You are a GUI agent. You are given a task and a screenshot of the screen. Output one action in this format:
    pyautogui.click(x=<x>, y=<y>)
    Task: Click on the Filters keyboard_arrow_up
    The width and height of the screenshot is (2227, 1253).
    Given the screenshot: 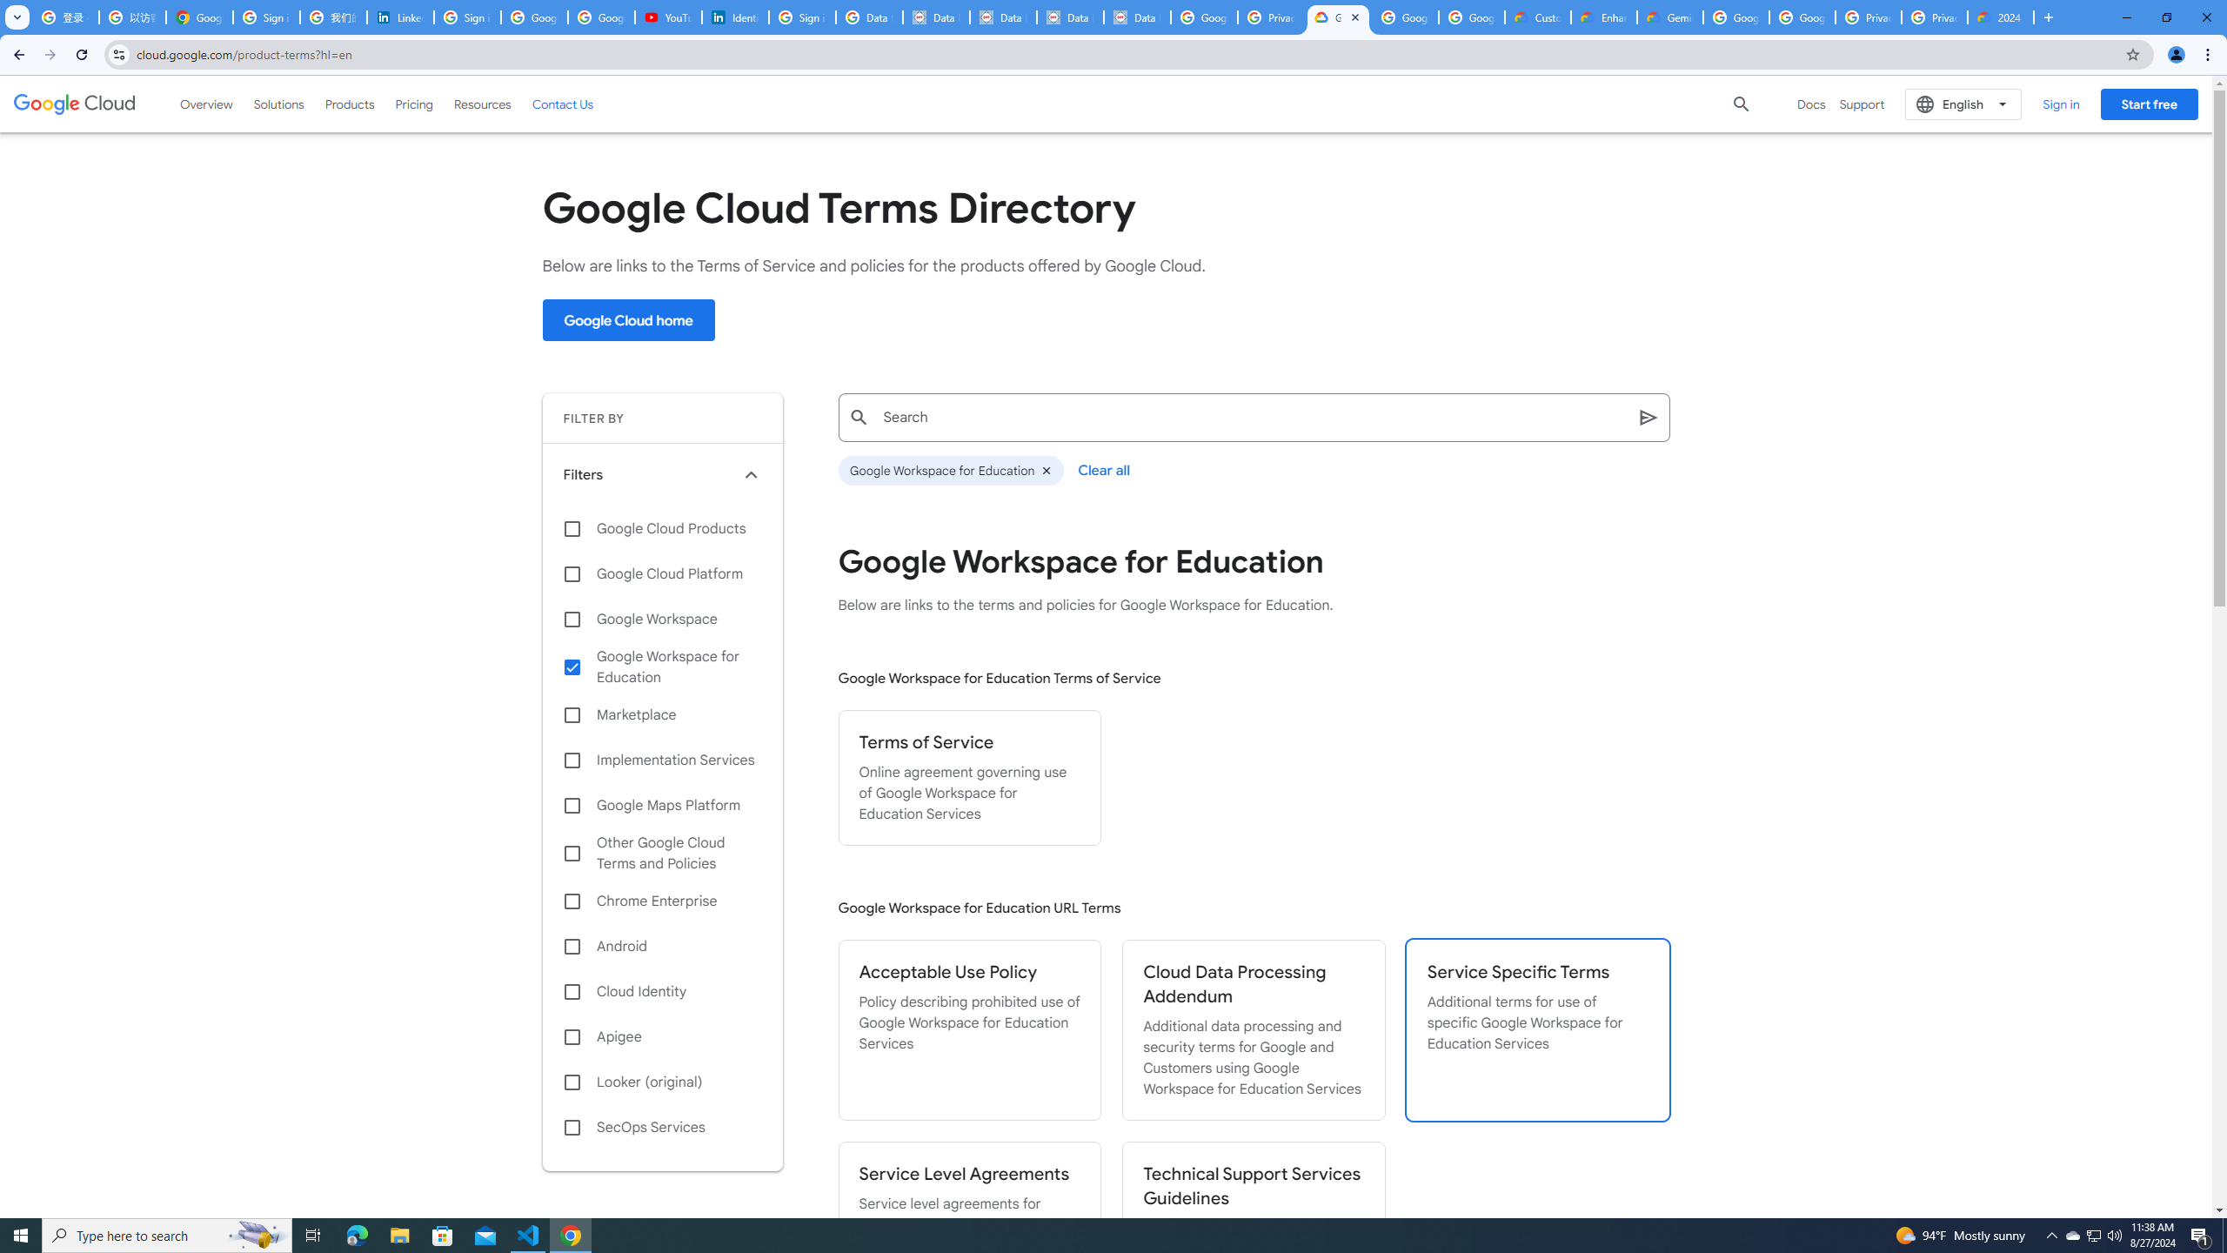 What is the action you would take?
    pyautogui.click(x=663, y=474)
    